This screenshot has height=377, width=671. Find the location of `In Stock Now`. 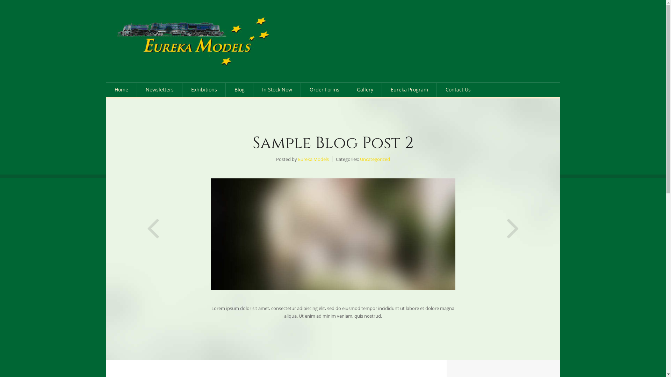

In Stock Now is located at coordinates (277, 90).